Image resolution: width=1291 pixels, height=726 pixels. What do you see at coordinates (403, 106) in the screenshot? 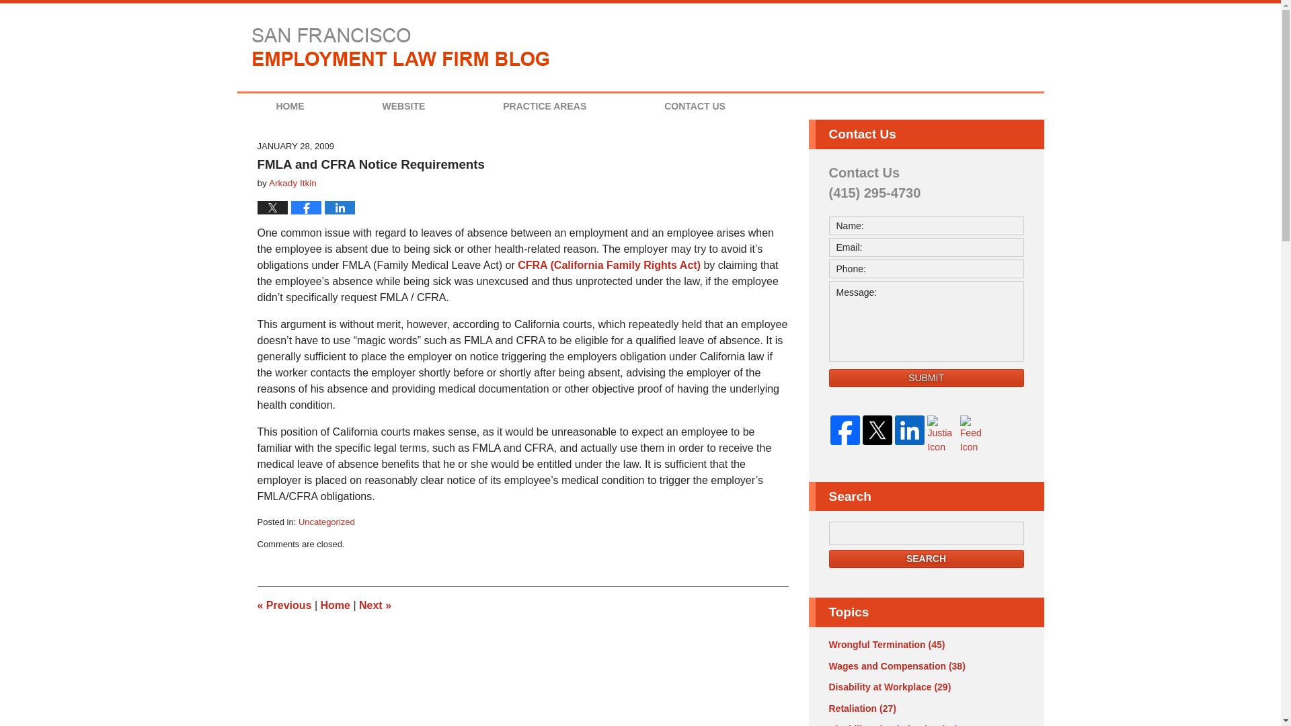
I see `WEBSITE` at bounding box center [403, 106].